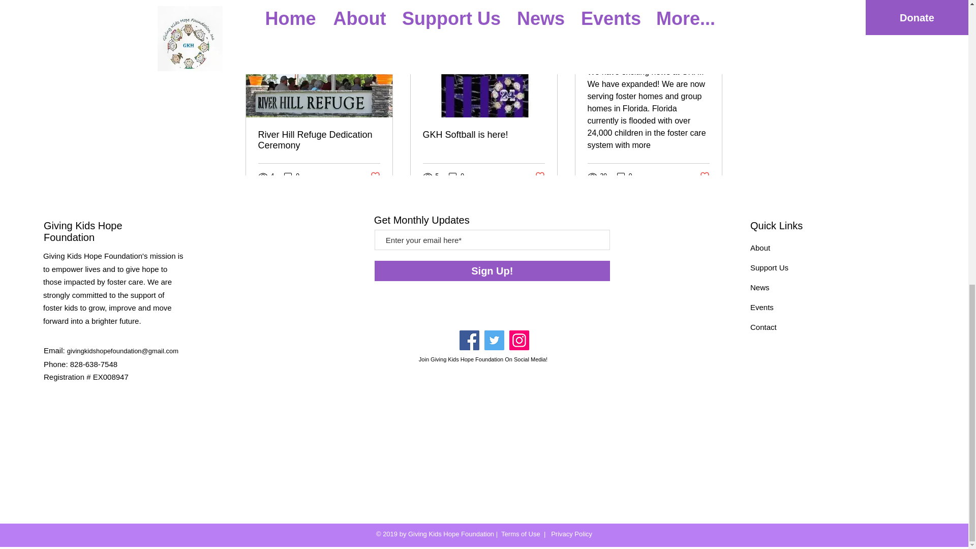 The height and width of the screenshot is (549, 976). I want to click on 0, so click(292, 176).